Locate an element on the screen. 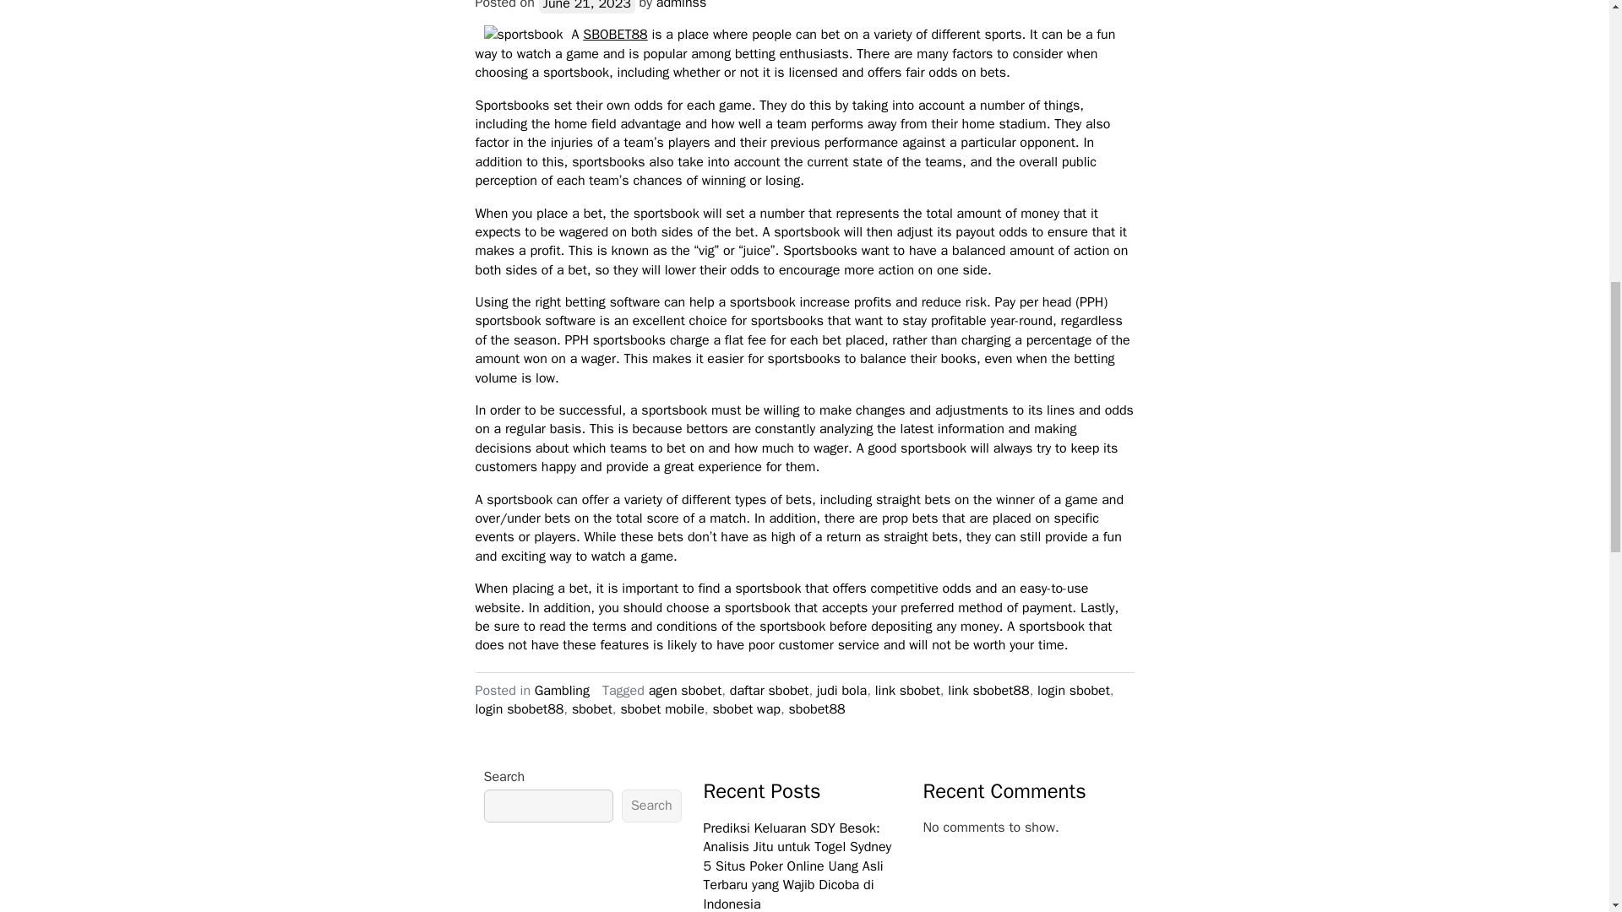  Gambling is located at coordinates (563, 691).